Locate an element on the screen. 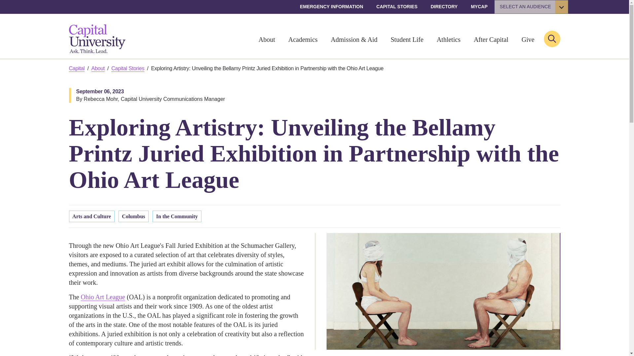  Academics is located at coordinates (302, 40).